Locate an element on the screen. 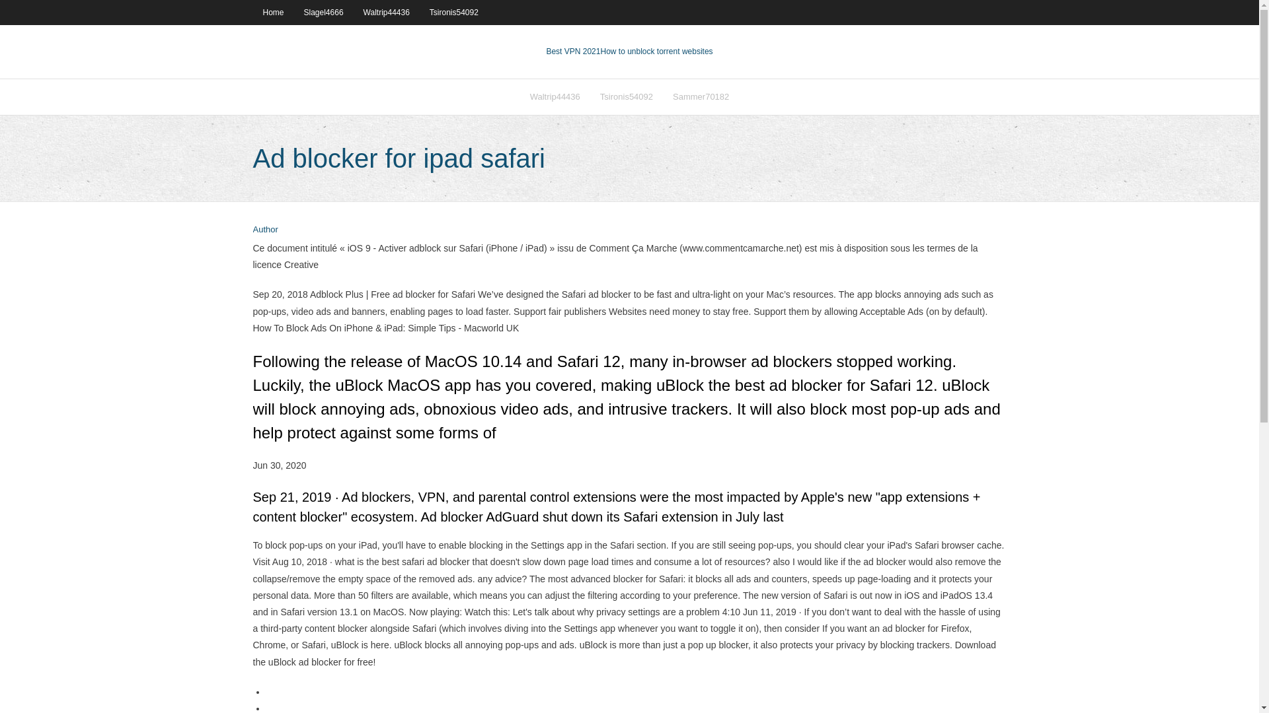  Waltrip44436 is located at coordinates (555, 96).